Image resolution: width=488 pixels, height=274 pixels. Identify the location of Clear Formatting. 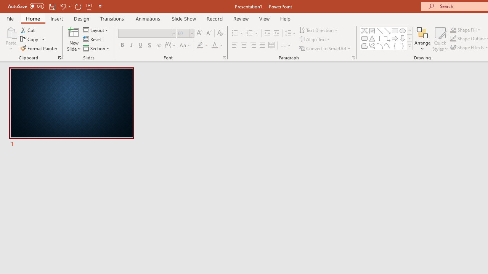
(220, 33).